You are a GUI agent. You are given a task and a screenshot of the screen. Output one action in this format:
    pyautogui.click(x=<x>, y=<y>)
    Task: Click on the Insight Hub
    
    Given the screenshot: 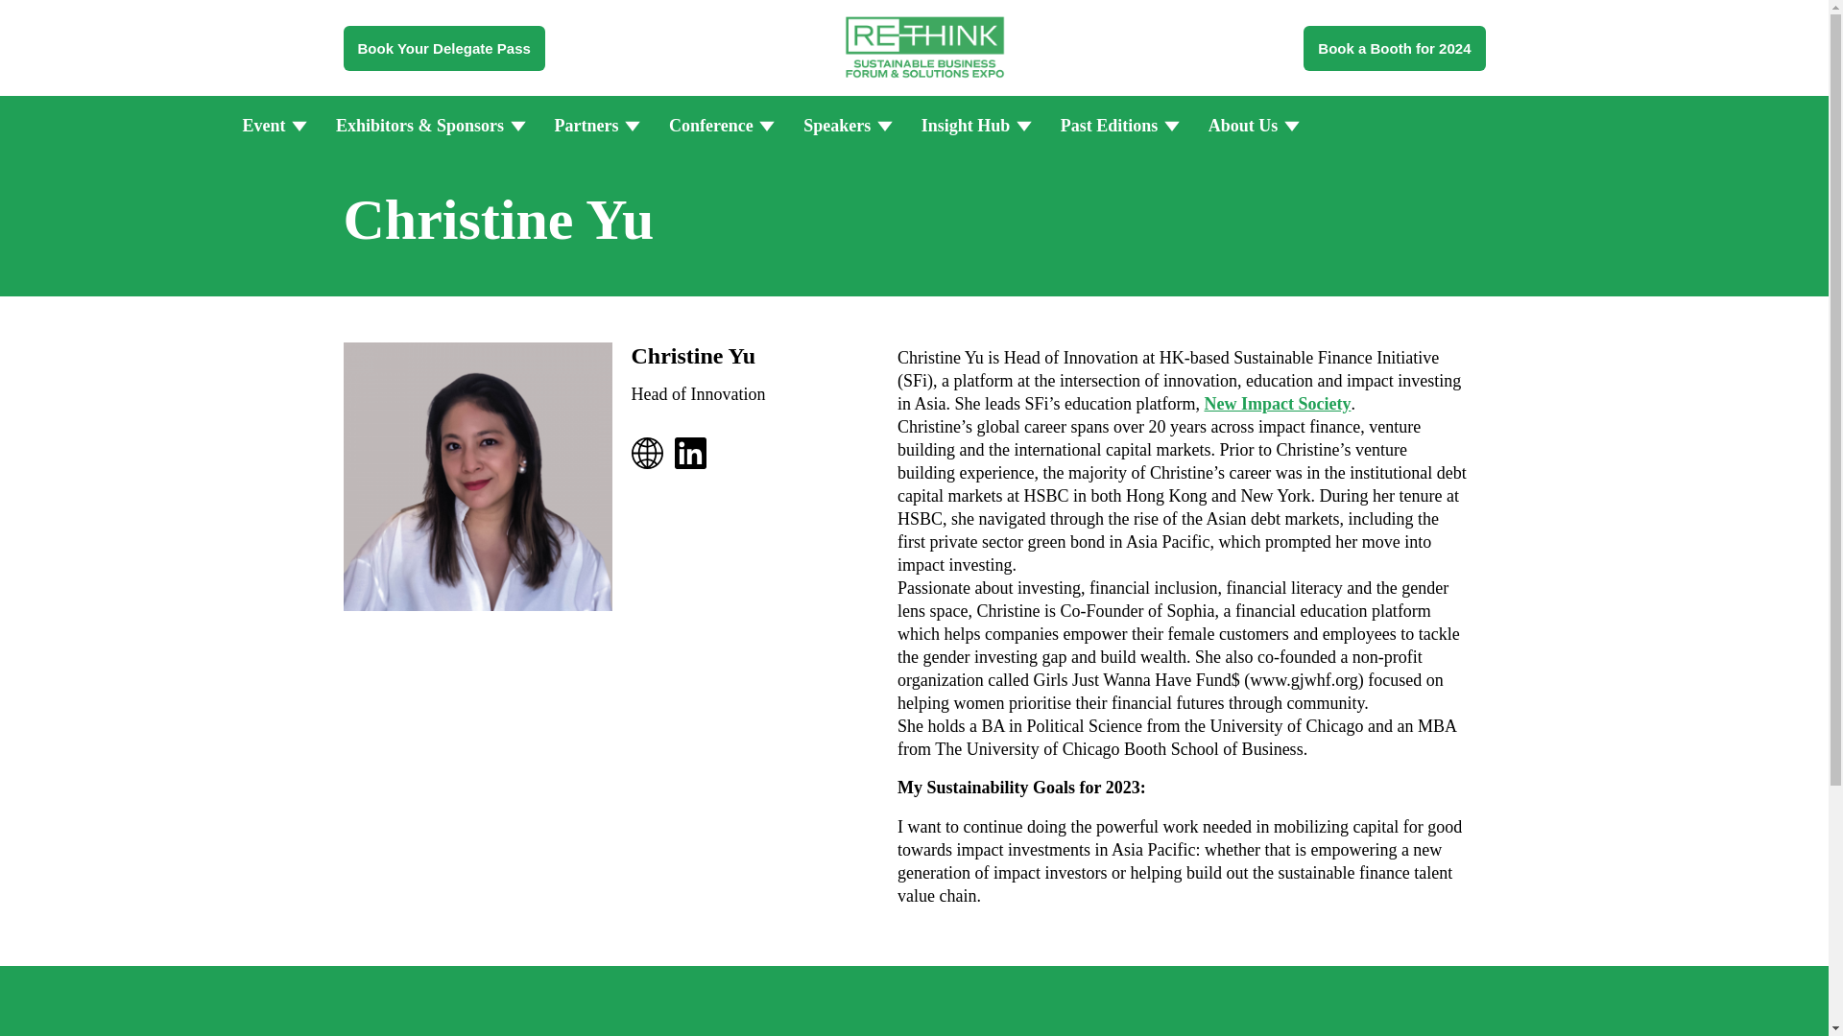 What is the action you would take?
    pyautogui.click(x=973, y=126)
    